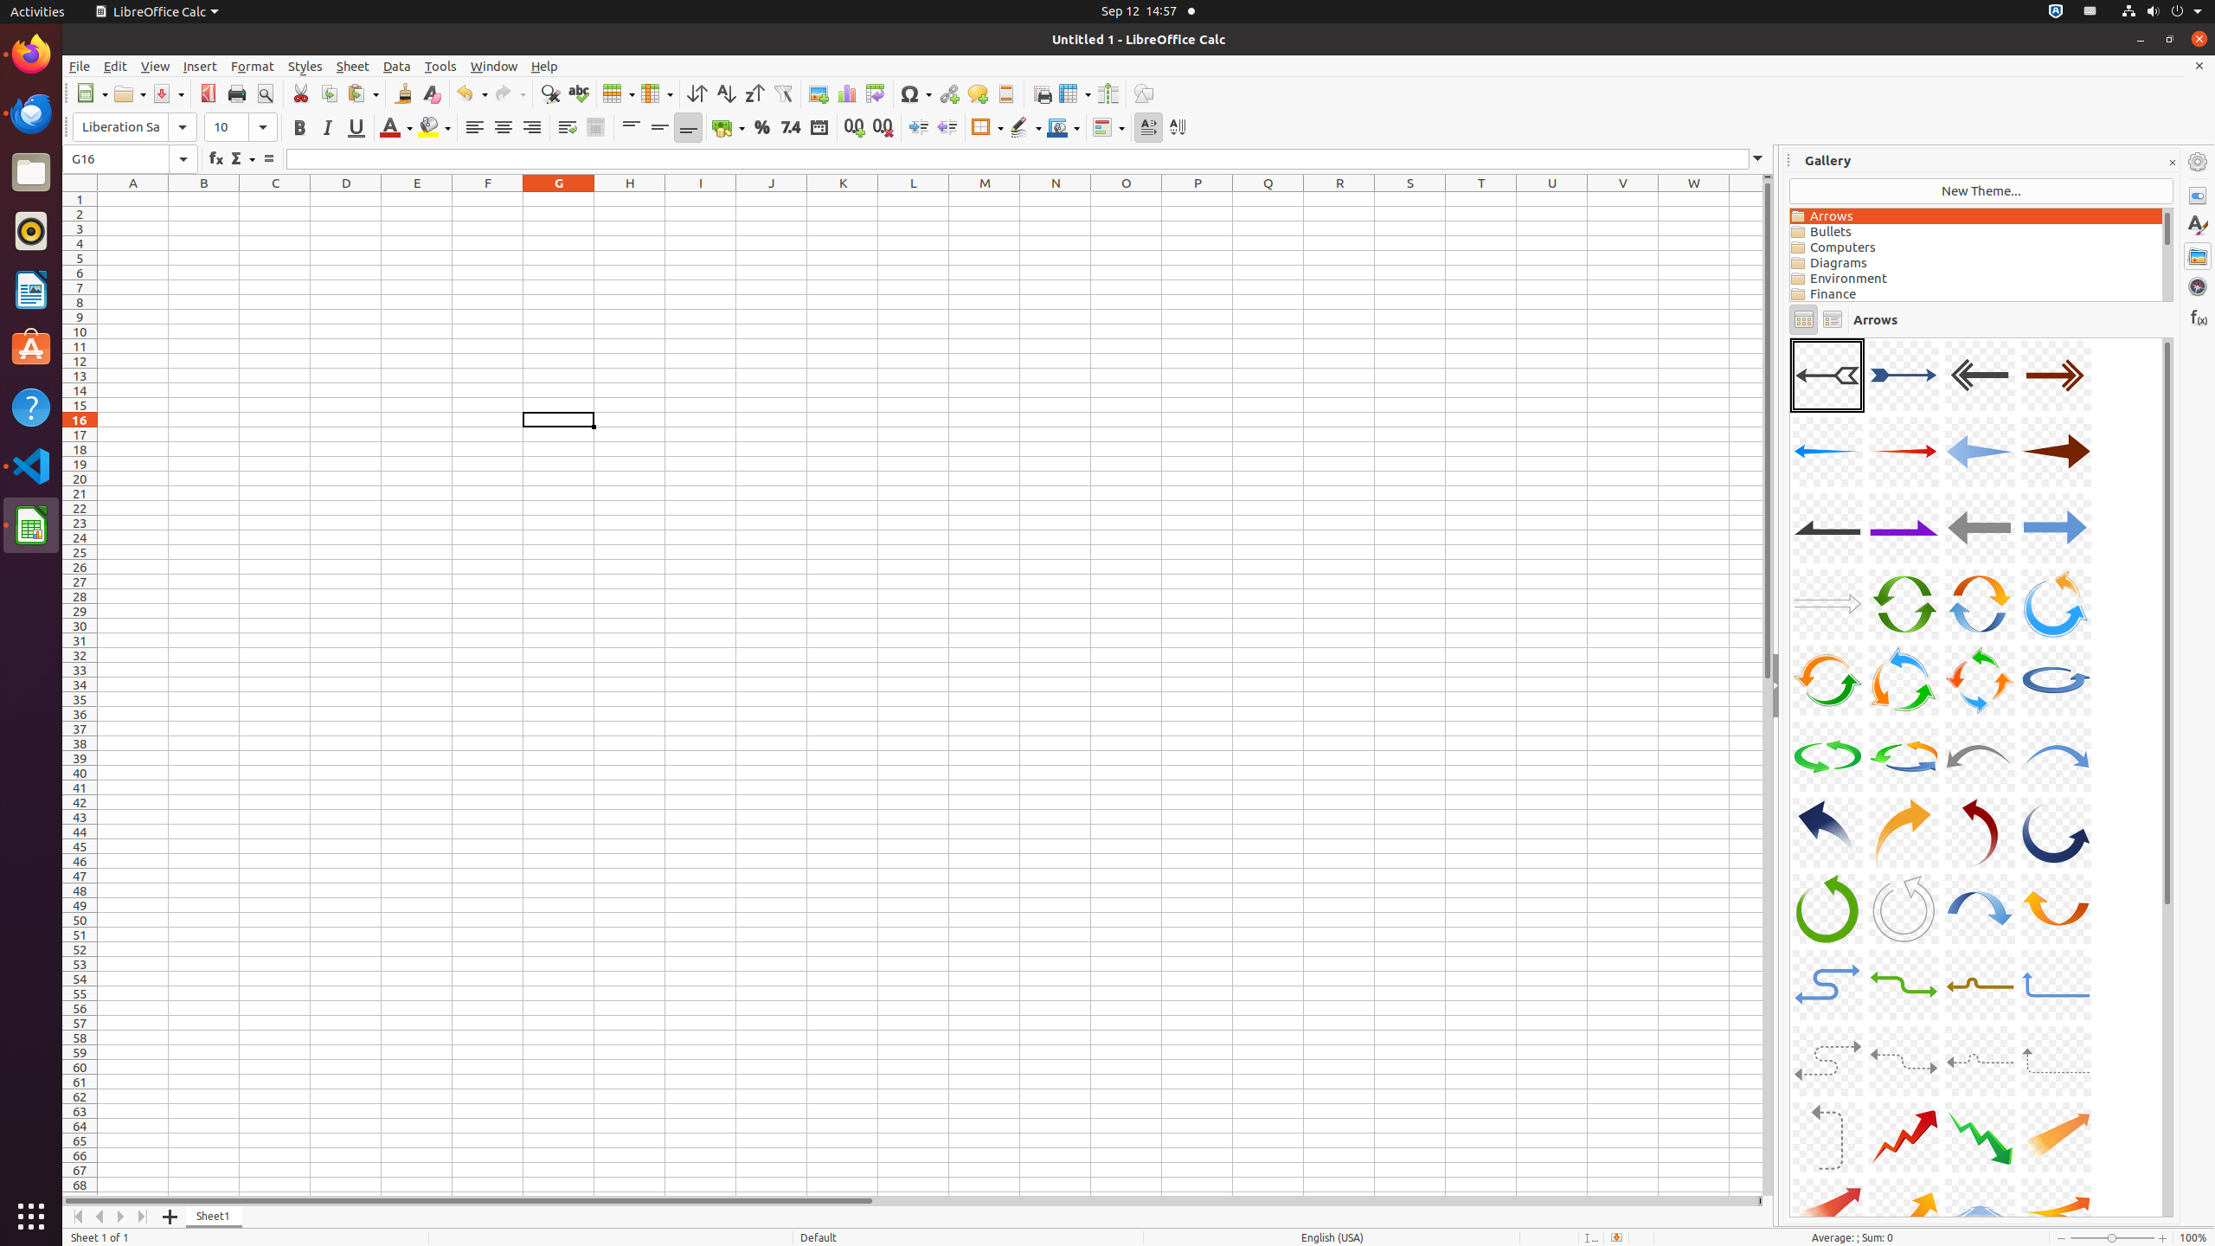  Describe the element at coordinates (396, 128) in the screenshot. I see `Font Color` at that location.